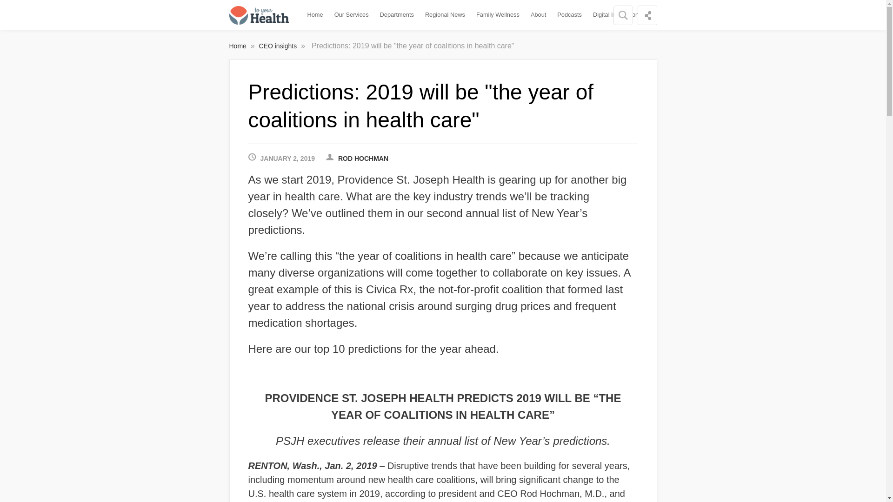  I want to click on Departments, so click(397, 15).